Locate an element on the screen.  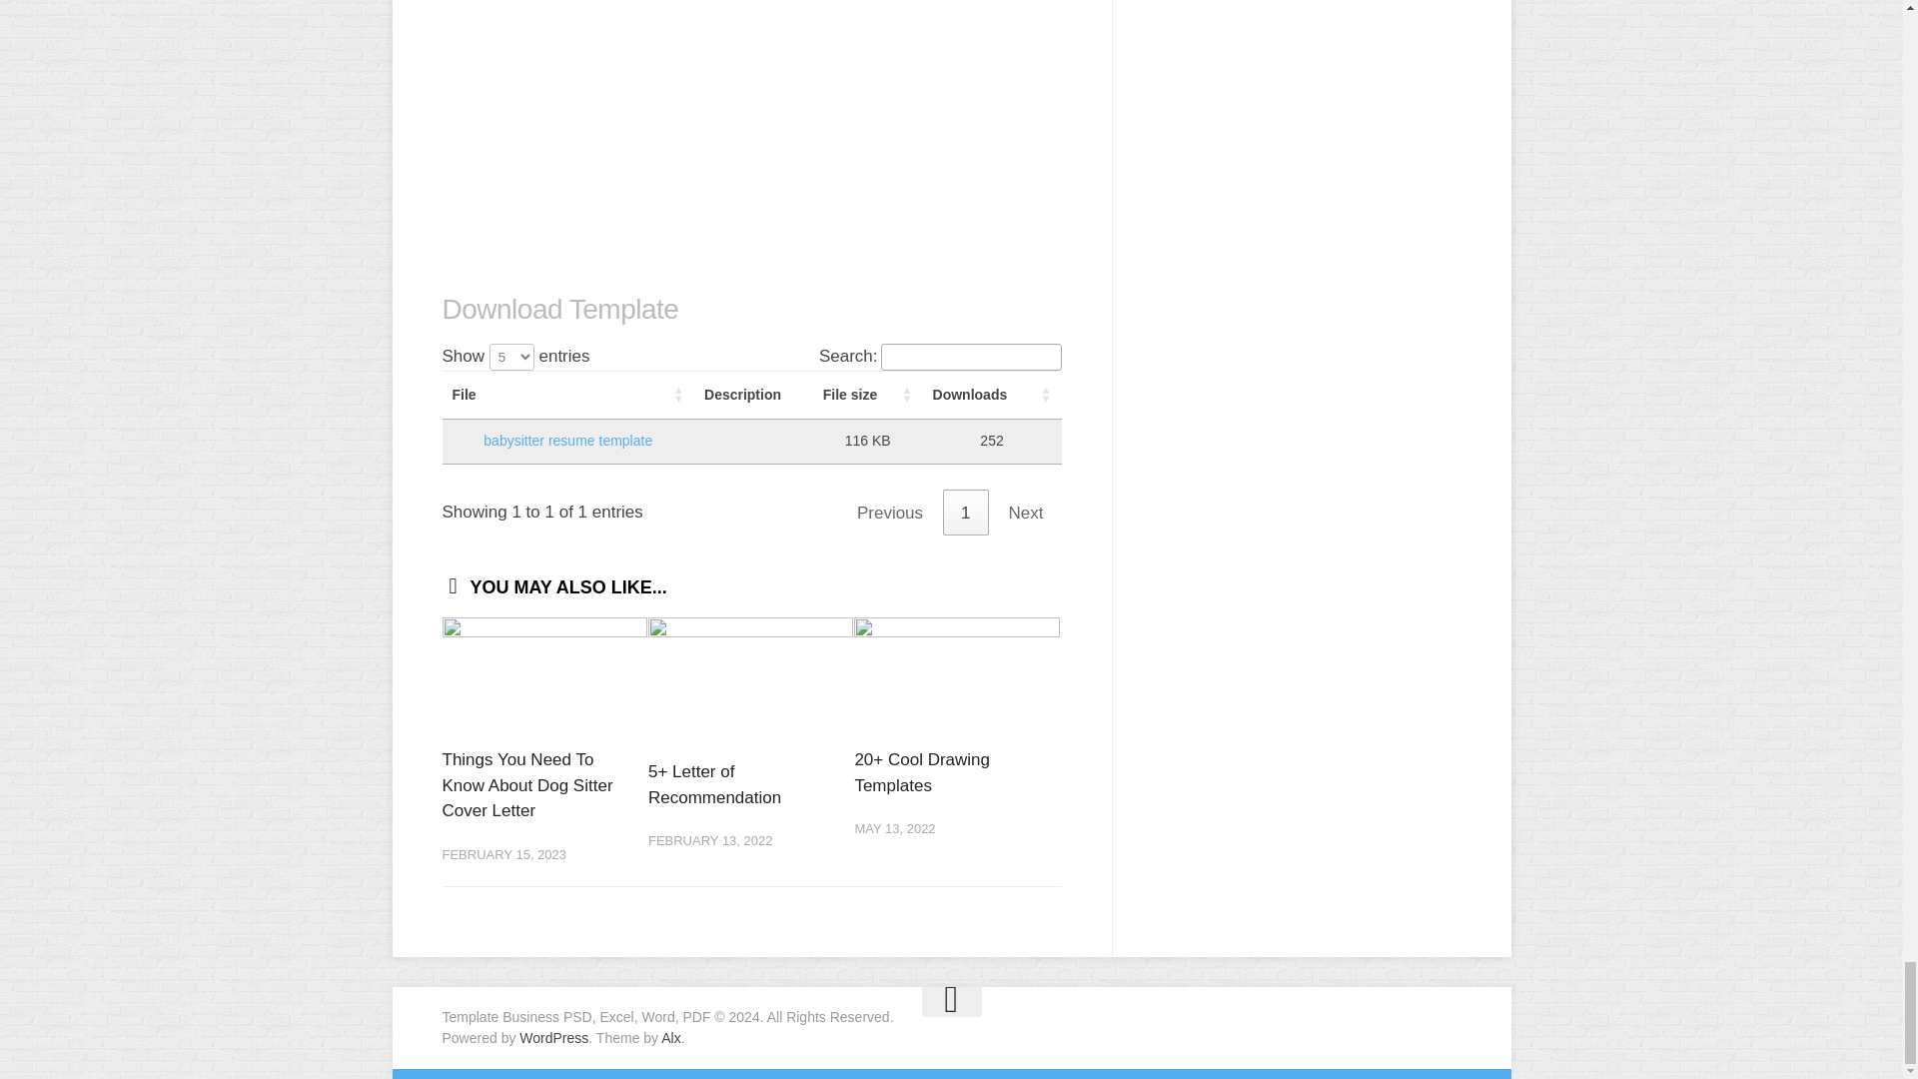
Things You Need To Know About Dog Sitter Cover Letter is located at coordinates (525, 784).